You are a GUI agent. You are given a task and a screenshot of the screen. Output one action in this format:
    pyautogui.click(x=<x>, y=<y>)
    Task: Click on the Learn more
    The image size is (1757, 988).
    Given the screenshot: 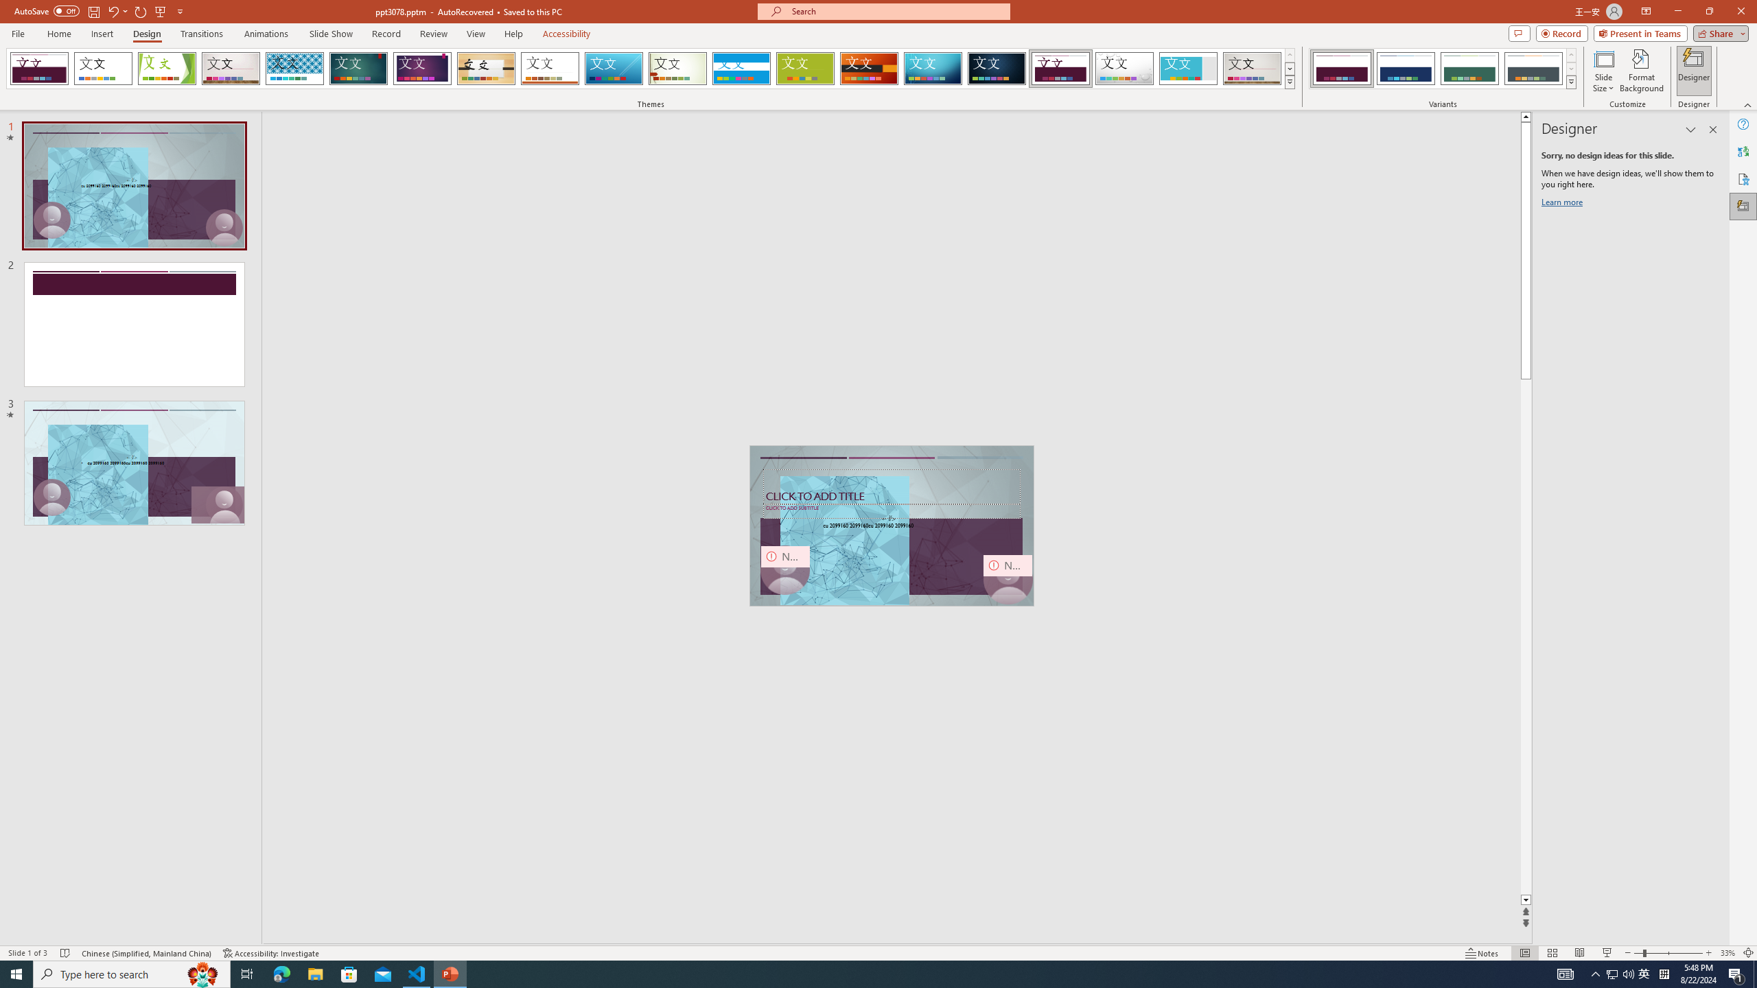 What is the action you would take?
    pyautogui.click(x=1563, y=204)
    